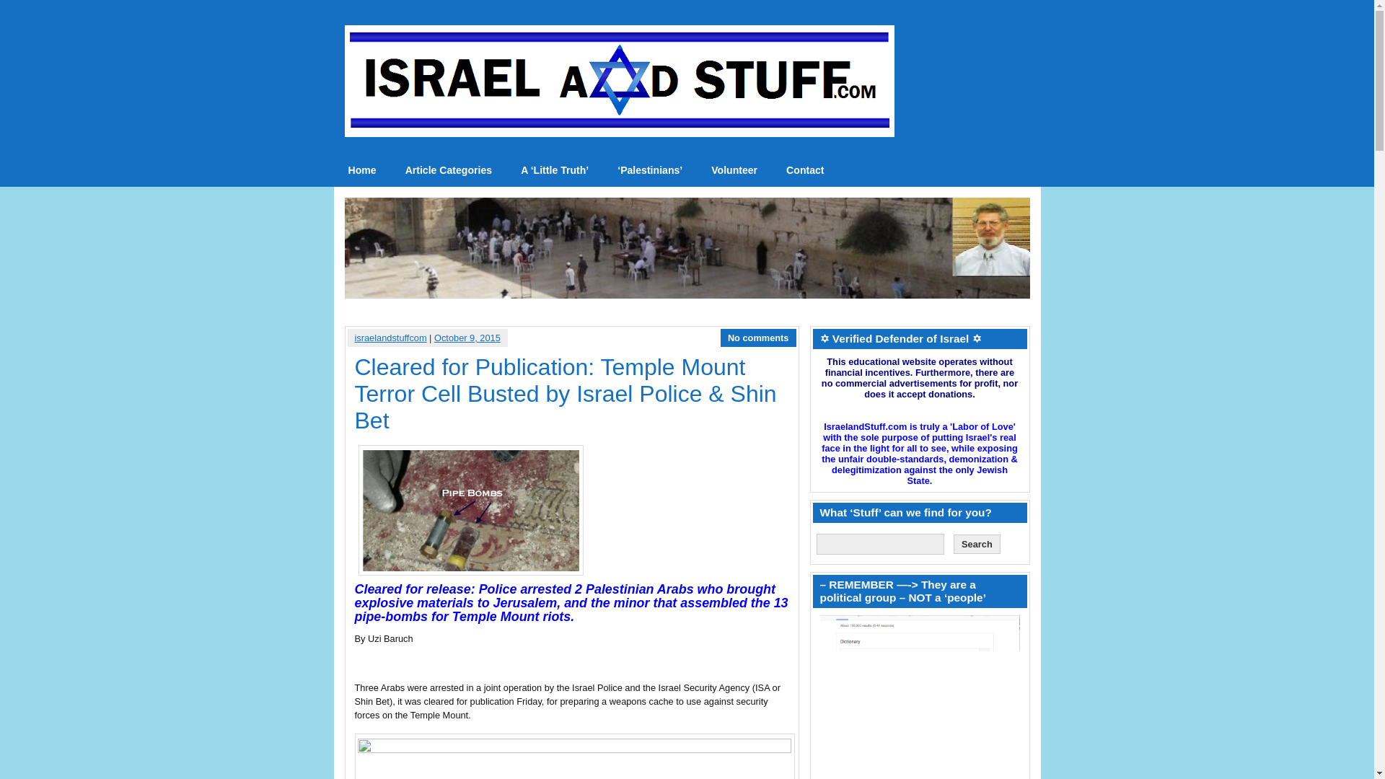 This screenshot has width=1385, height=779. I want to click on Contact, so click(804, 170).